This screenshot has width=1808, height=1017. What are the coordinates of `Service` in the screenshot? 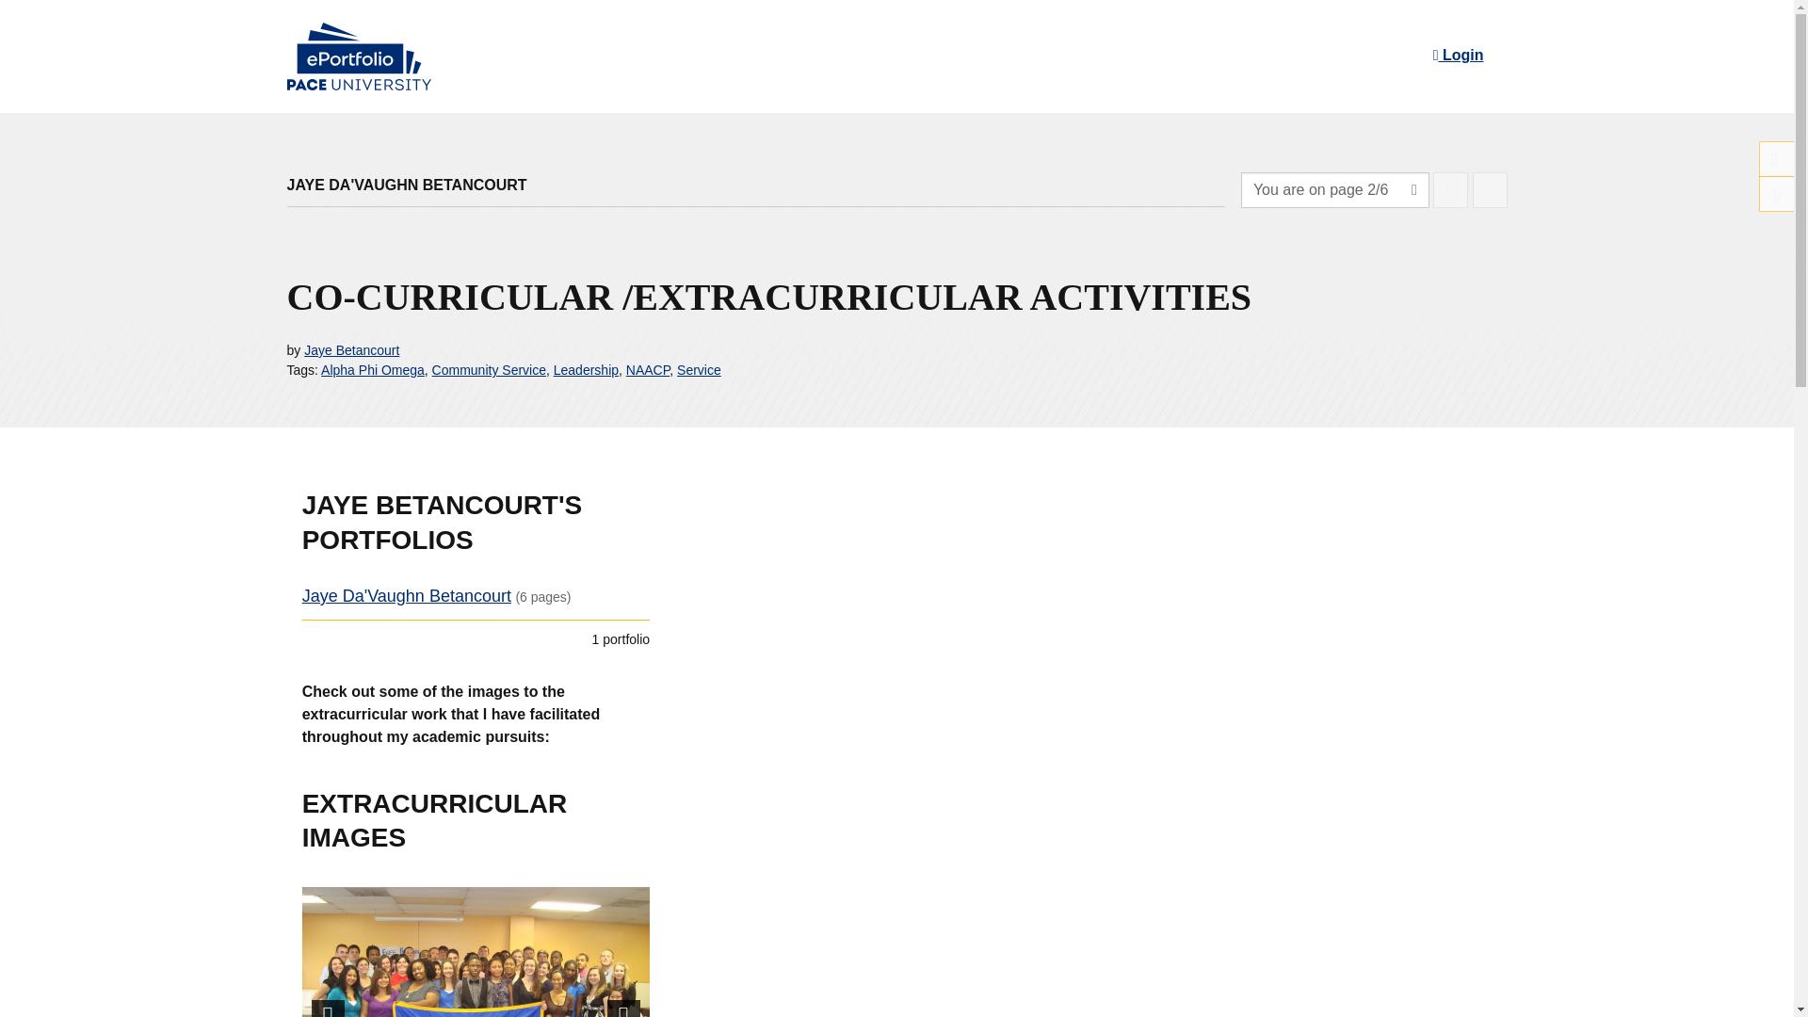 It's located at (699, 369).